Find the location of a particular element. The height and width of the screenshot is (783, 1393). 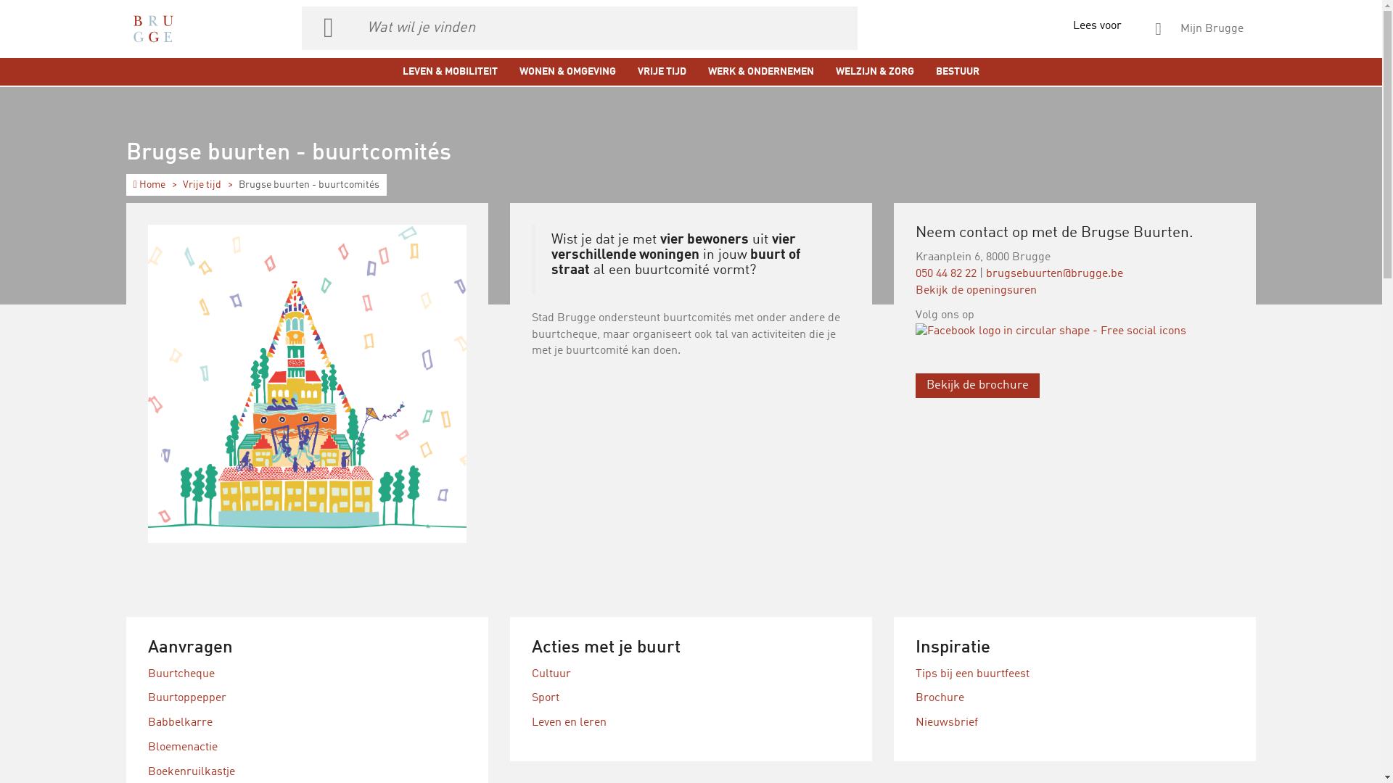

050 44 82 22 is located at coordinates (946, 274).